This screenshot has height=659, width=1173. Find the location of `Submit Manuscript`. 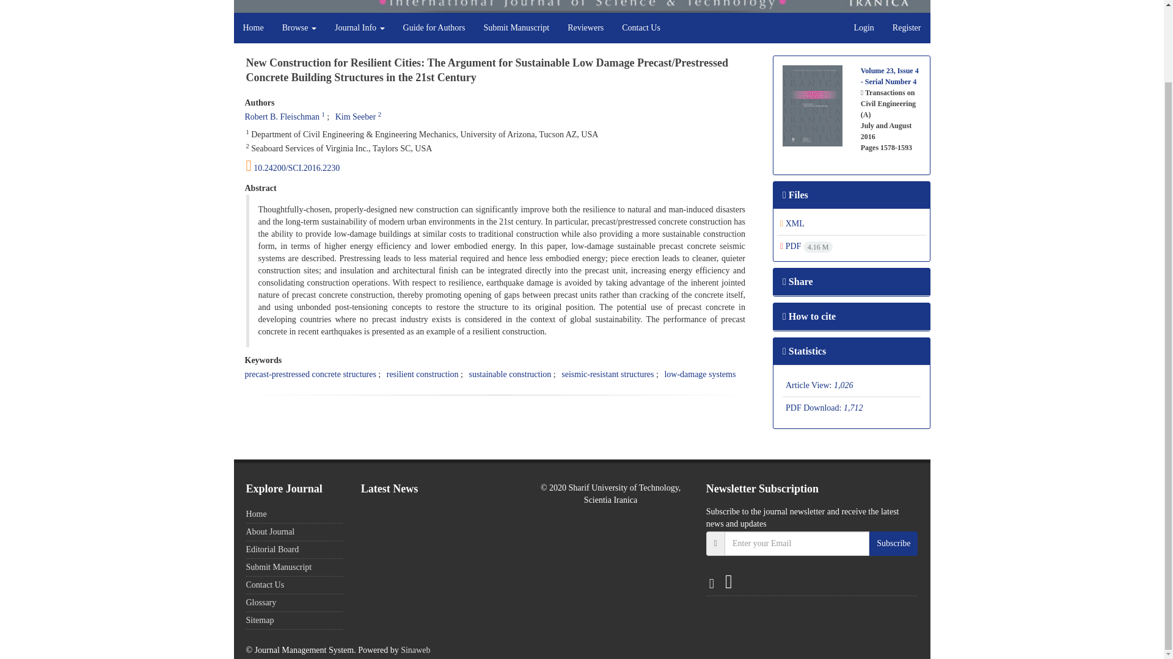

Submit Manuscript is located at coordinates (516, 28).